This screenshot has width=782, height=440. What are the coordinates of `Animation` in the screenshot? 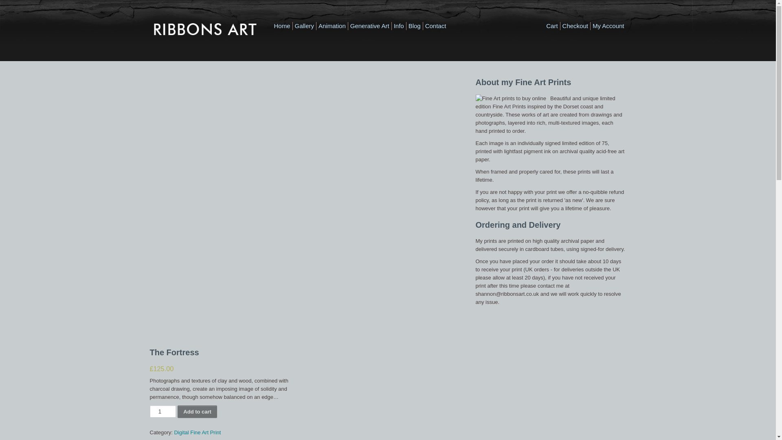 It's located at (332, 26).